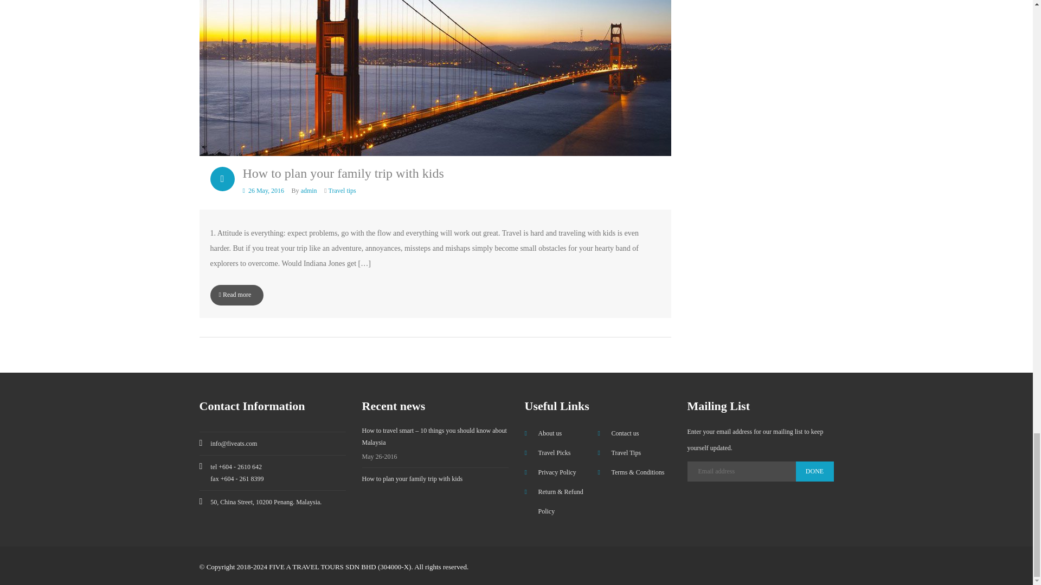 The width and height of the screenshot is (1041, 585). Describe the element at coordinates (550, 472) in the screenshot. I see `Privacy Policy` at that location.